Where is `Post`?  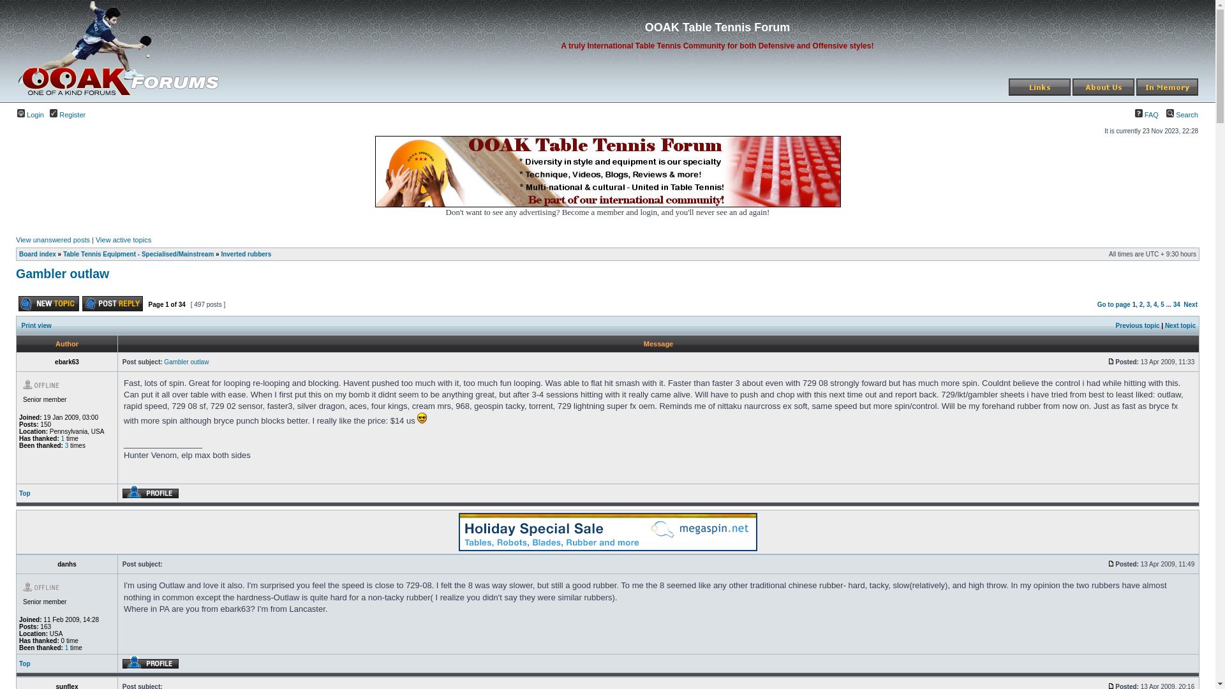
Post is located at coordinates (1111, 564).